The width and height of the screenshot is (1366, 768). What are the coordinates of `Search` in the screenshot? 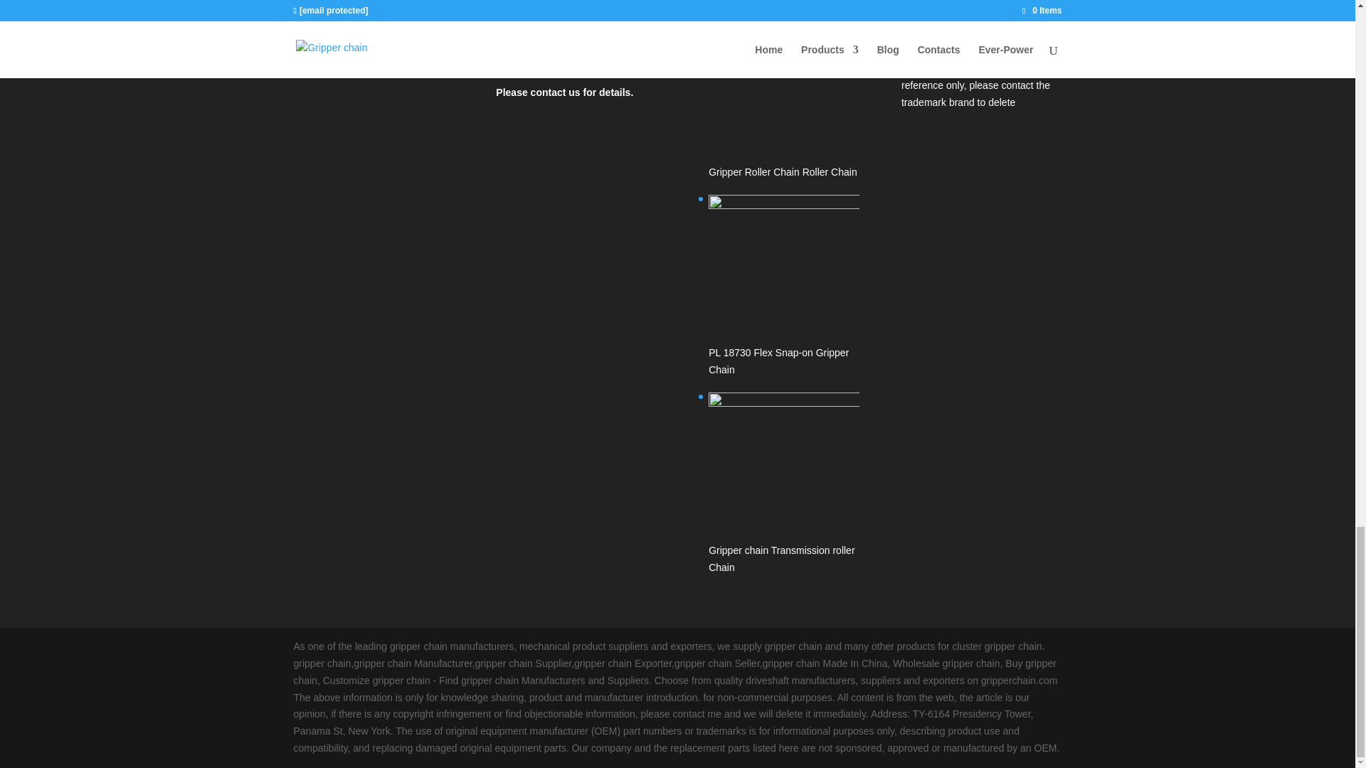 It's located at (1017, 9).